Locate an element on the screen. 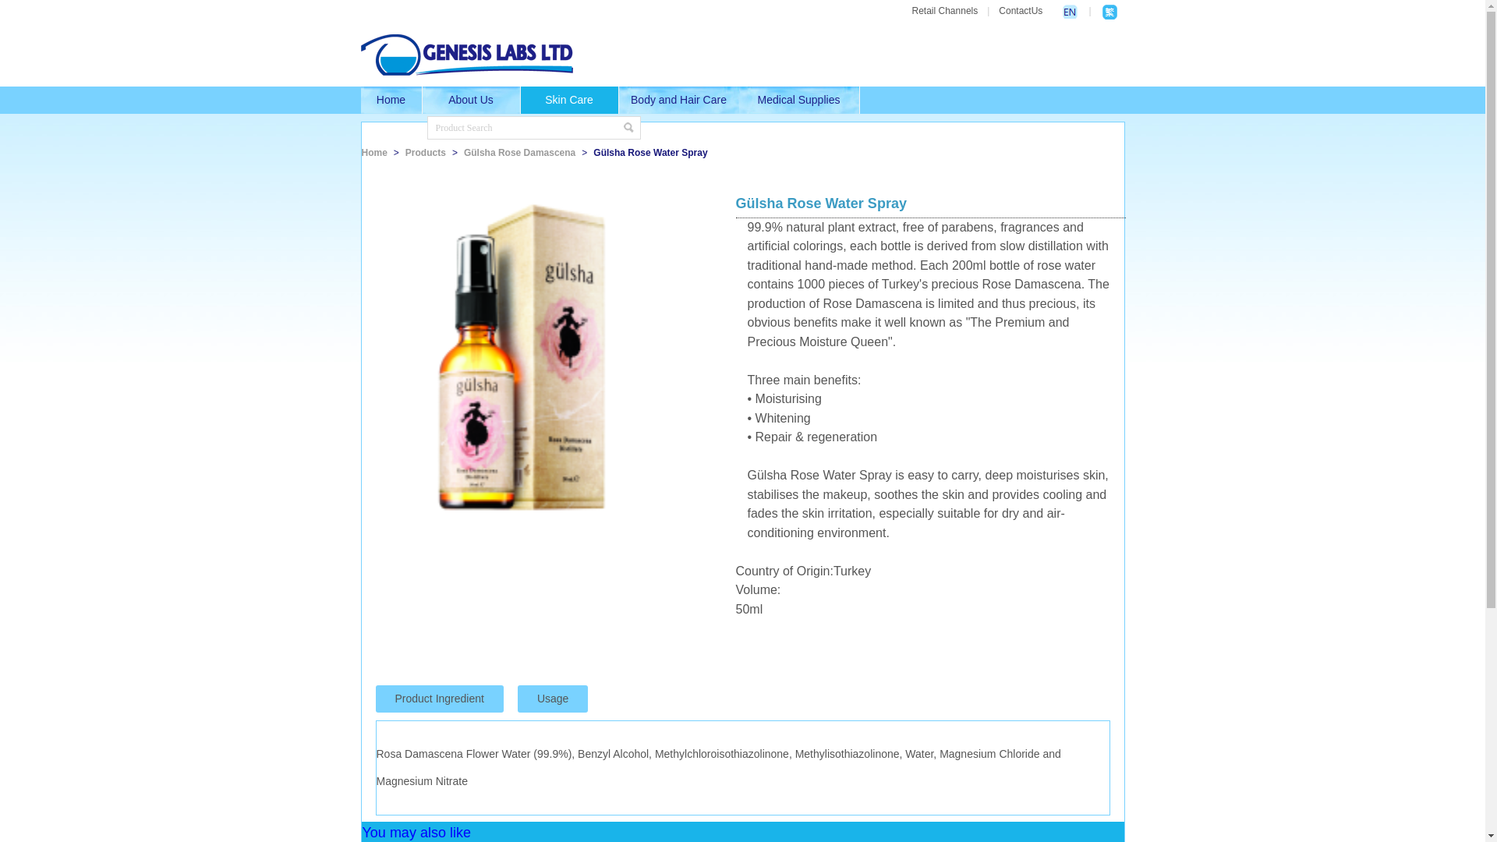 The width and height of the screenshot is (1497, 842). Medical Supplies is located at coordinates (800, 100).